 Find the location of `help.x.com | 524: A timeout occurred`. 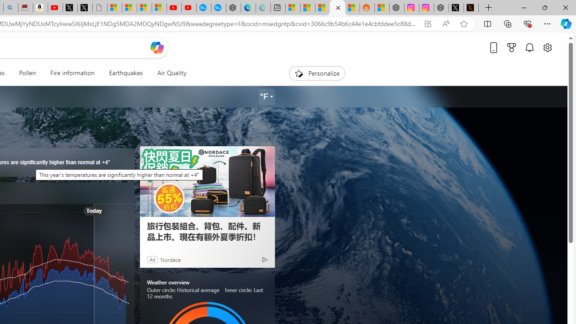

help.x.com | 524: A timeout occurred is located at coordinates (471, 8).